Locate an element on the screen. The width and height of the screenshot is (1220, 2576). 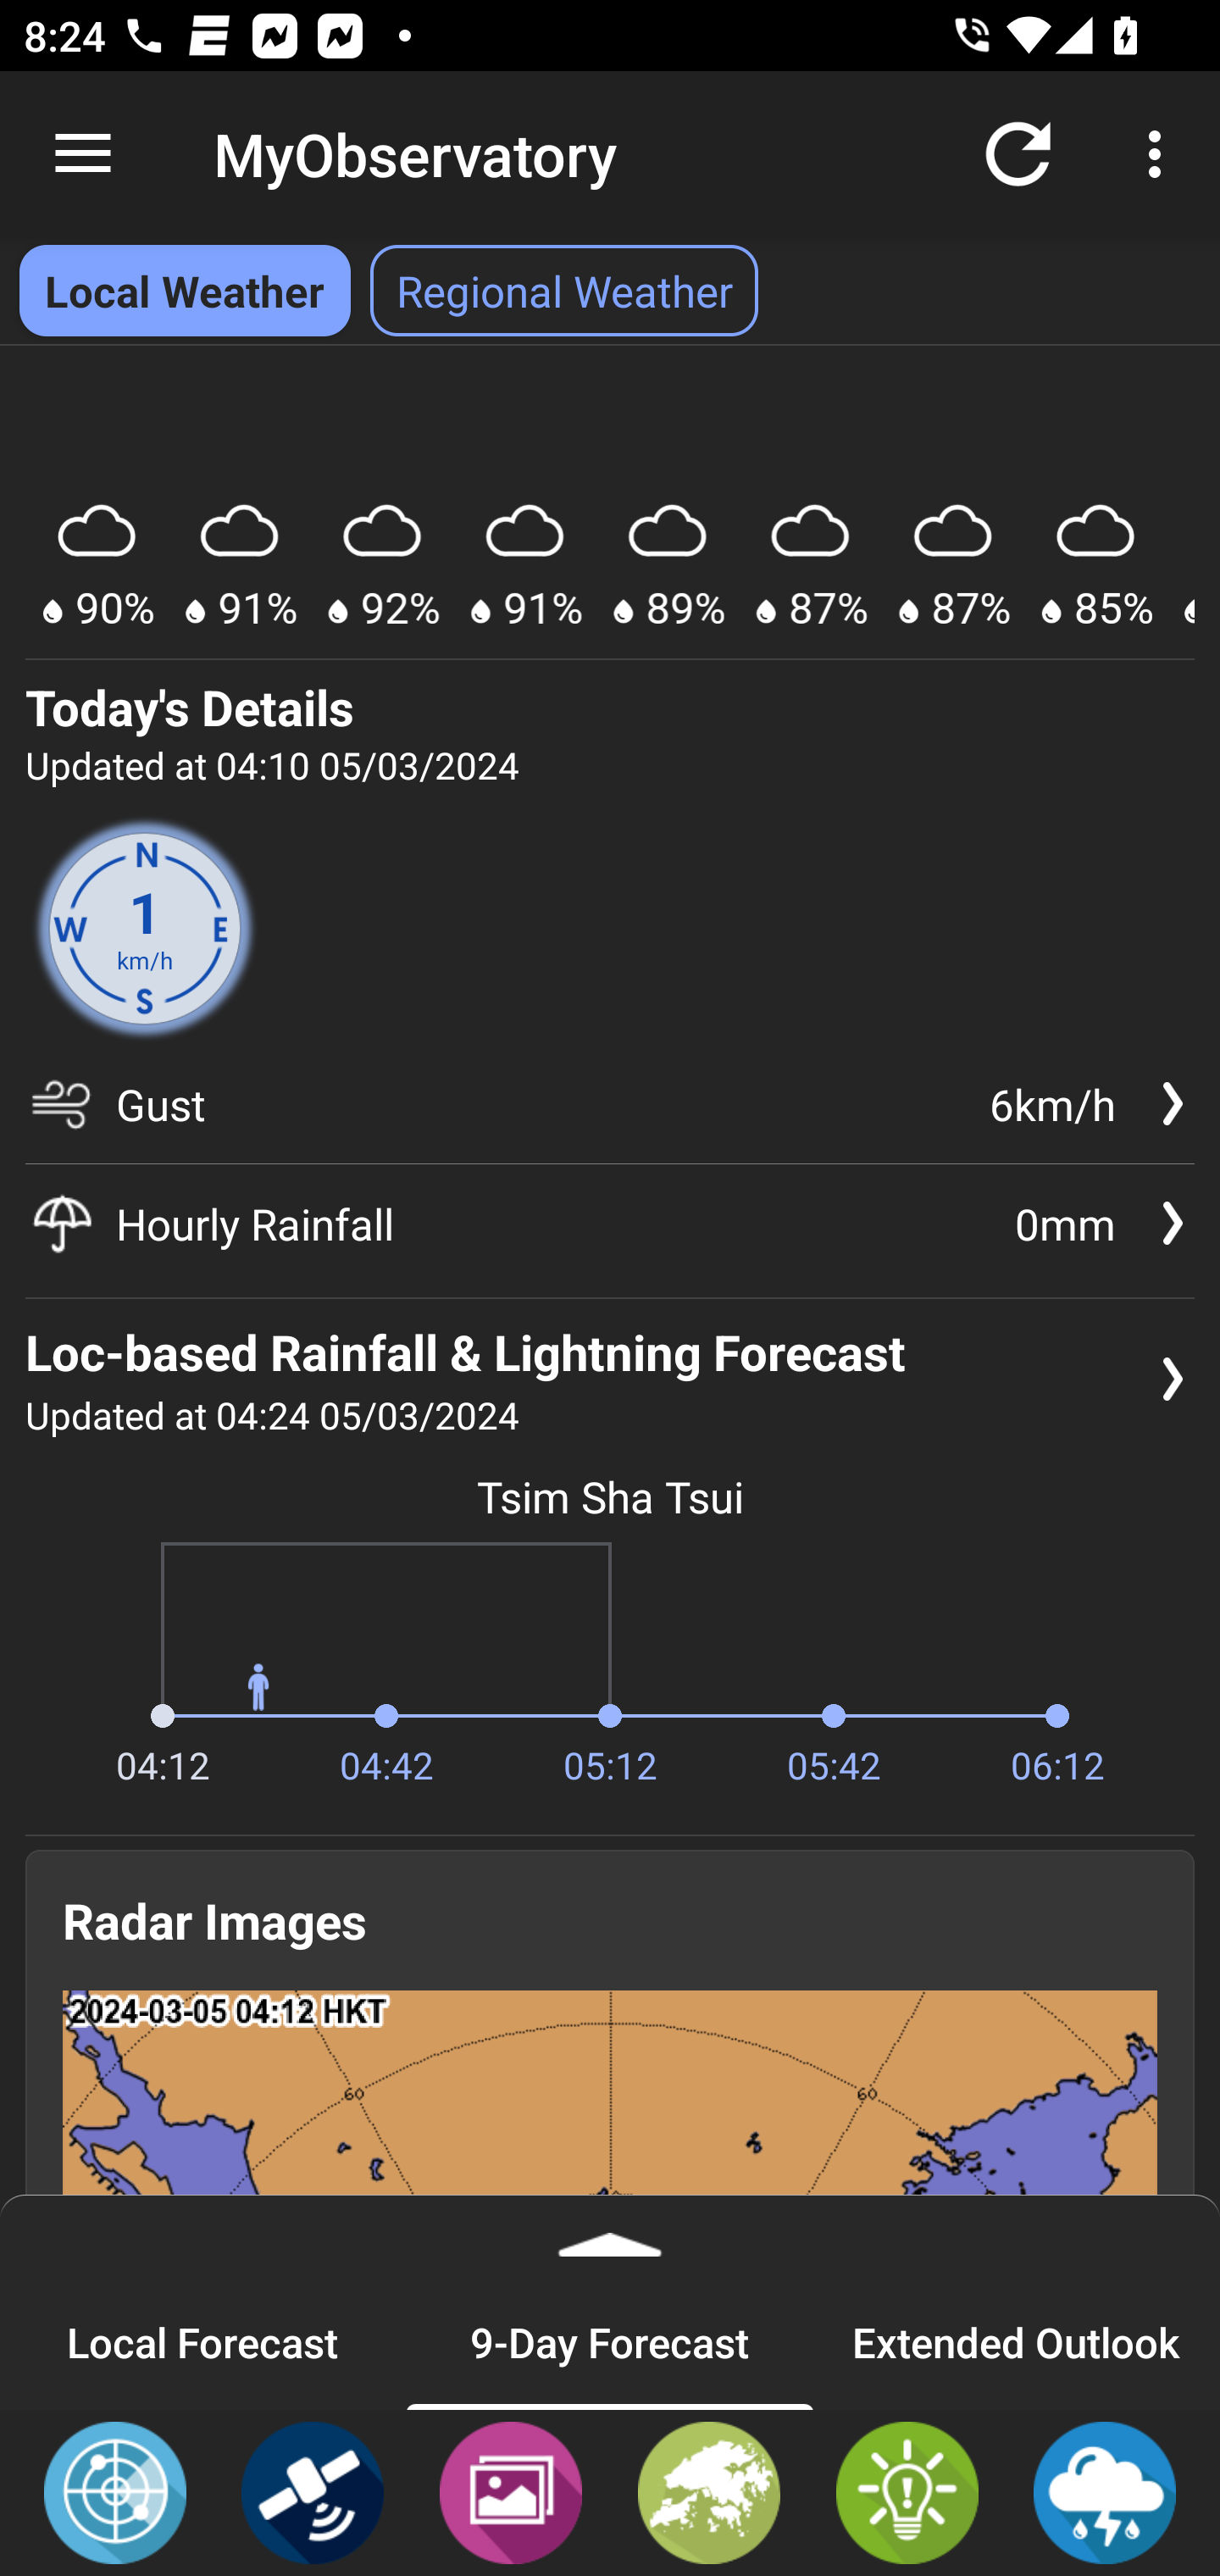
Navigate up is located at coordinates (83, 154).